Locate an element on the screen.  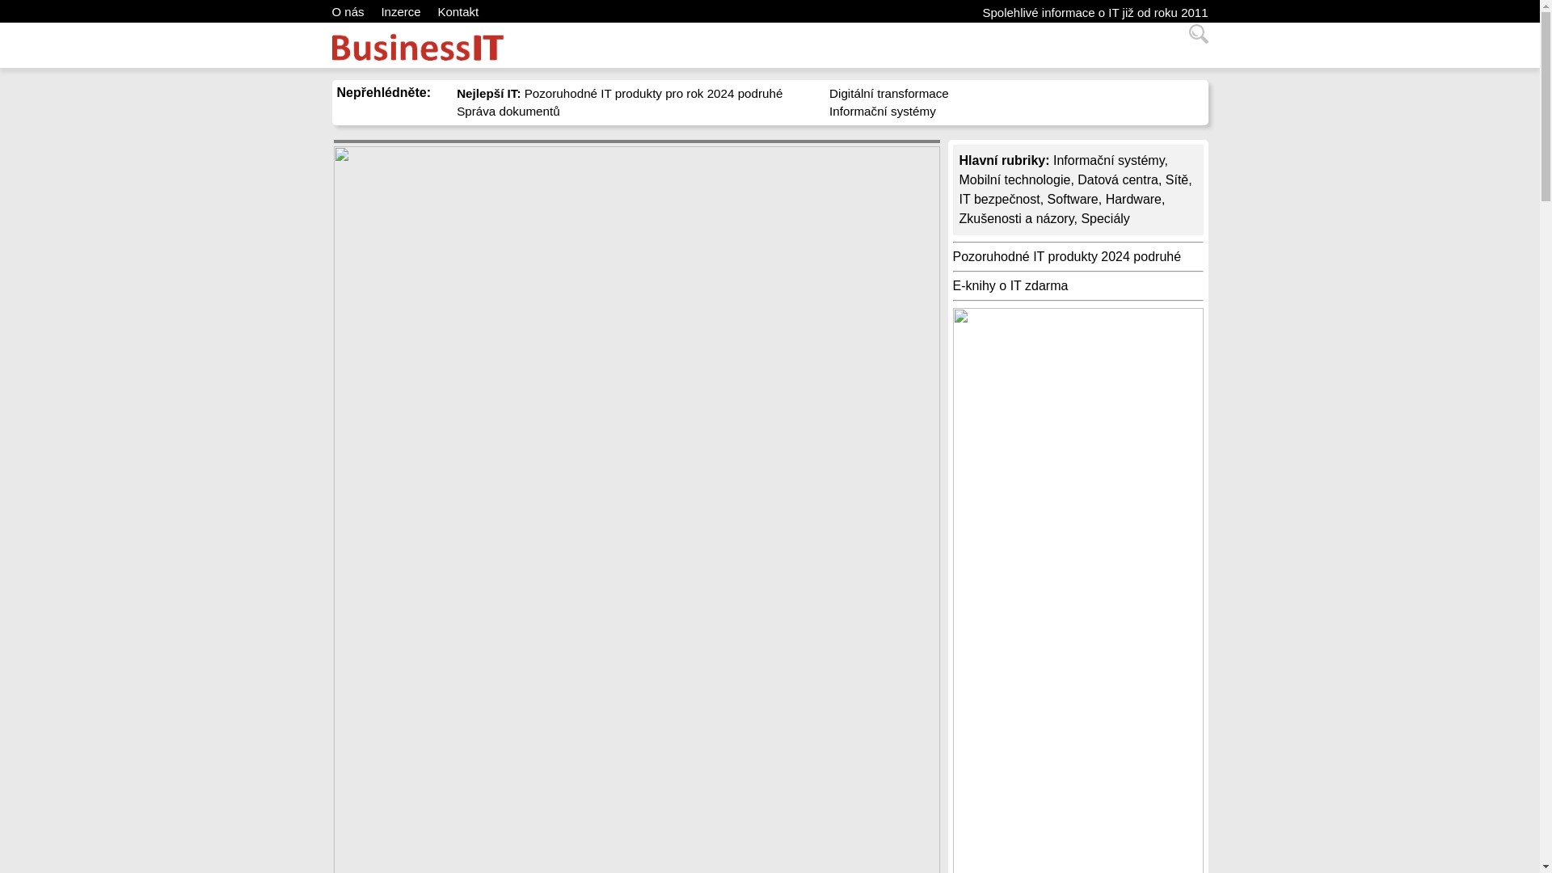
Hardware is located at coordinates (1133, 199).